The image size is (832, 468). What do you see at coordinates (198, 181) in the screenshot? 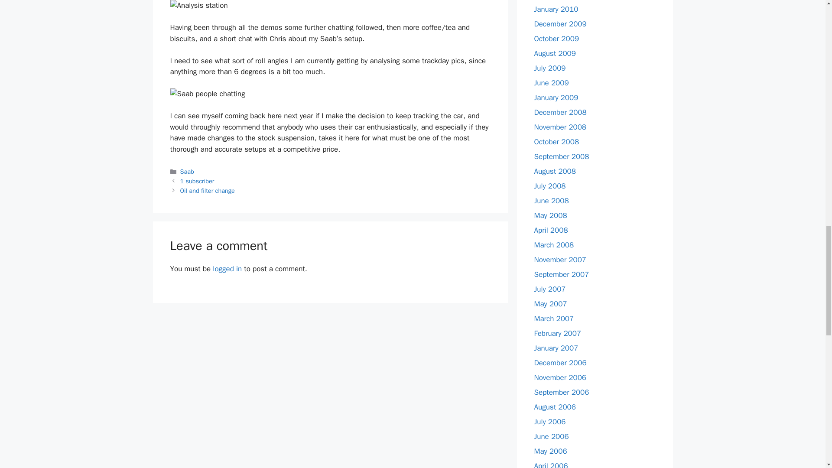
I see `1 subscriber` at bounding box center [198, 181].